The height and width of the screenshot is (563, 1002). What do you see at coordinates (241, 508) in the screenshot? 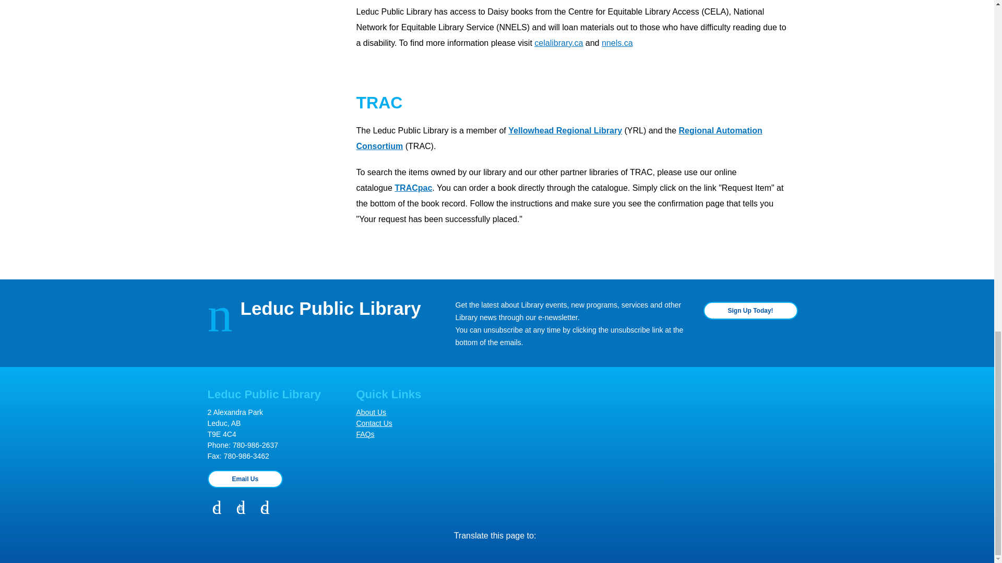
I see `Instagram` at bounding box center [241, 508].